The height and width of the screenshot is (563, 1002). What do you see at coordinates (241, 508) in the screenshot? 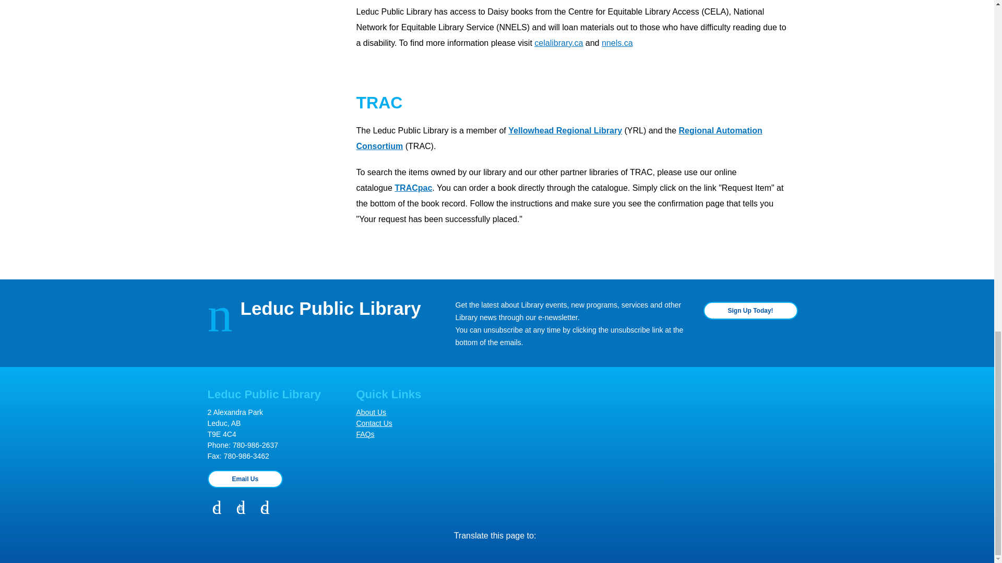
I see `Instagram` at bounding box center [241, 508].